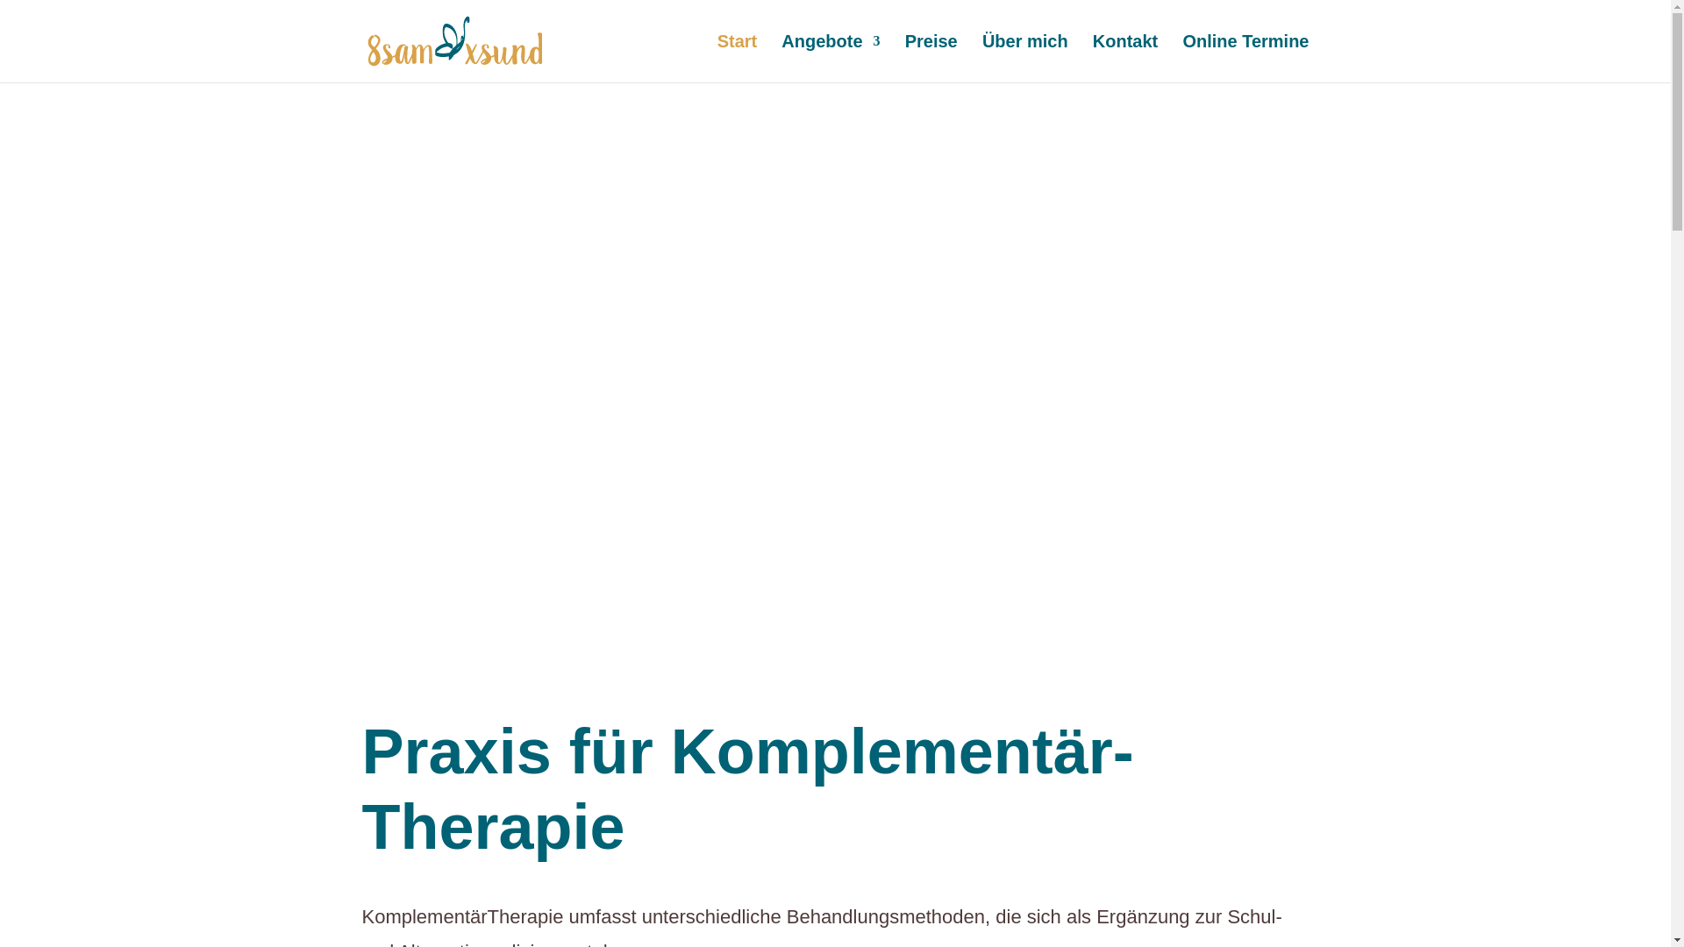 The width and height of the screenshot is (1684, 947). What do you see at coordinates (931, 59) in the screenshot?
I see `Preise` at bounding box center [931, 59].